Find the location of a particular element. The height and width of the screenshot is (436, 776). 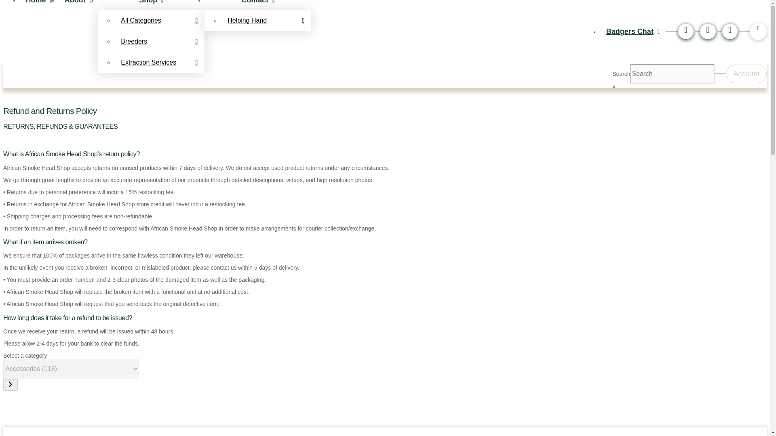

Badgers Chat is located at coordinates (633, 31).